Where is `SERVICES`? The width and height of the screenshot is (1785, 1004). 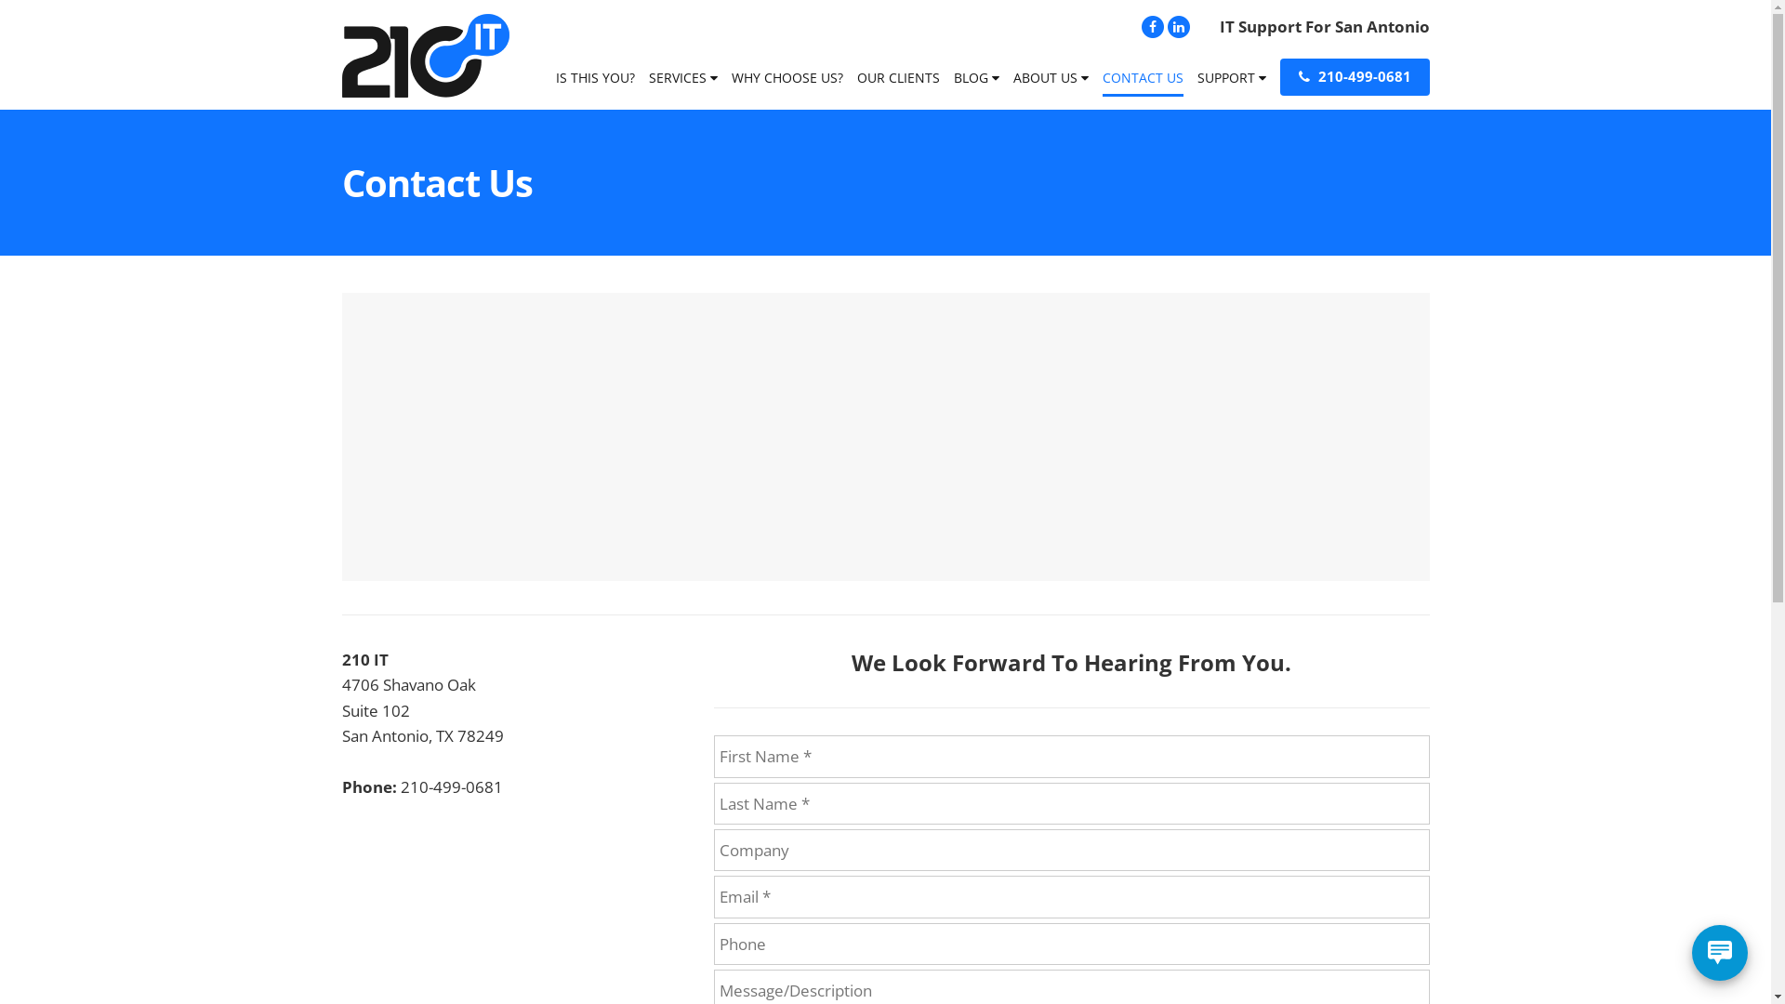 SERVICES is located at coordinates (683, 84).